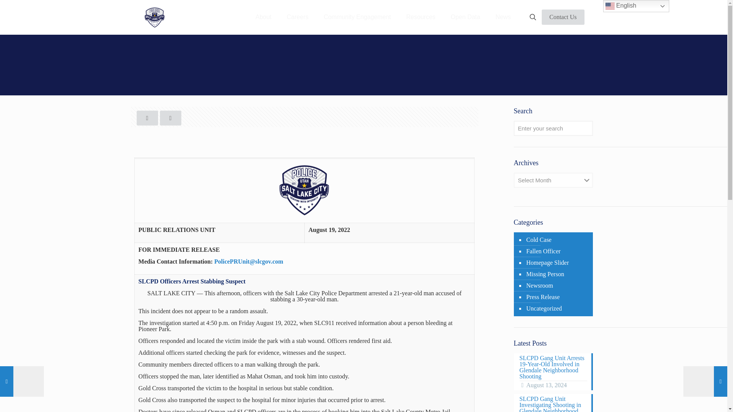  What do you see at coordinates (263, 17) in the screenshot?
I see `About` at bounding box center [263, 17].